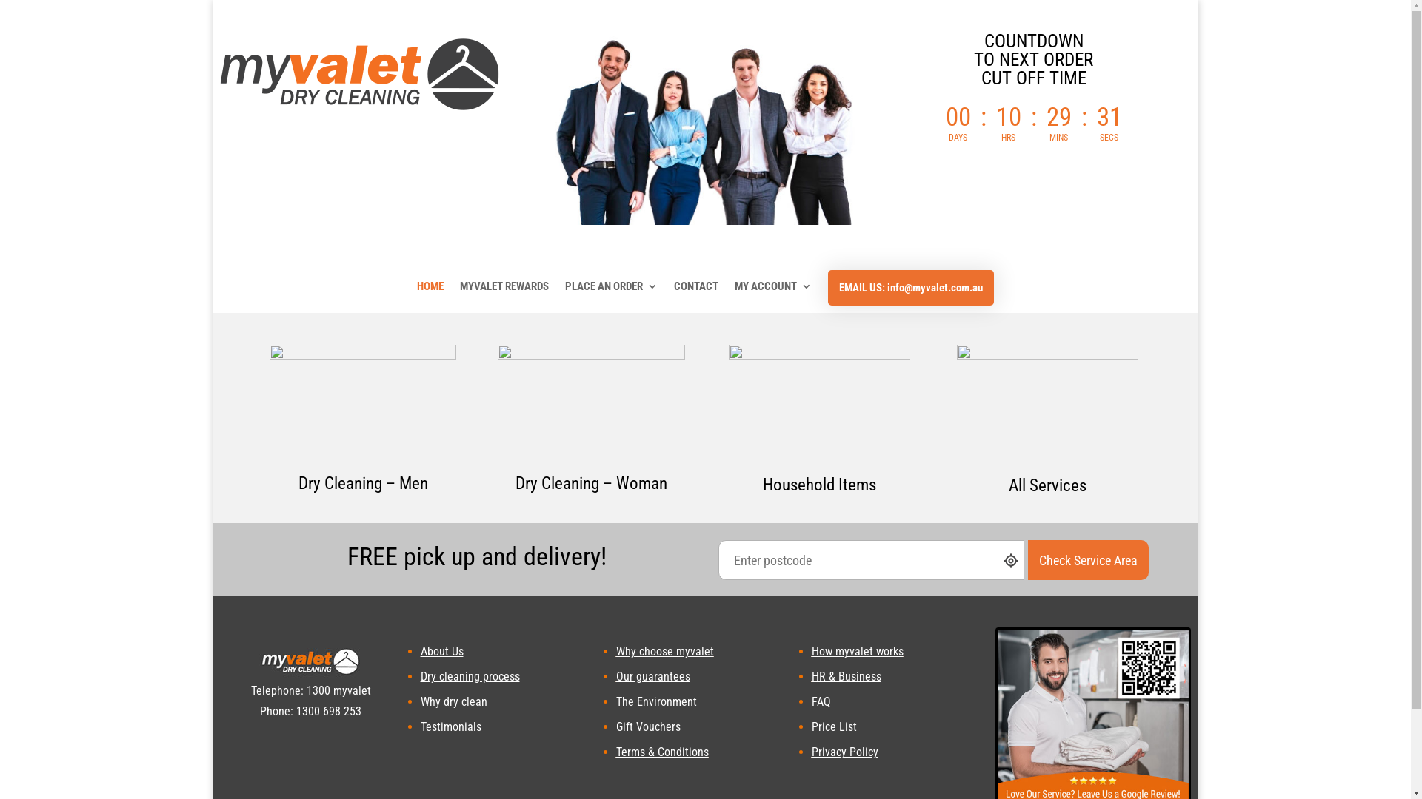 This screenshot has height=799, width=1422. I want to click on footer_logo2, so click(311, 661).